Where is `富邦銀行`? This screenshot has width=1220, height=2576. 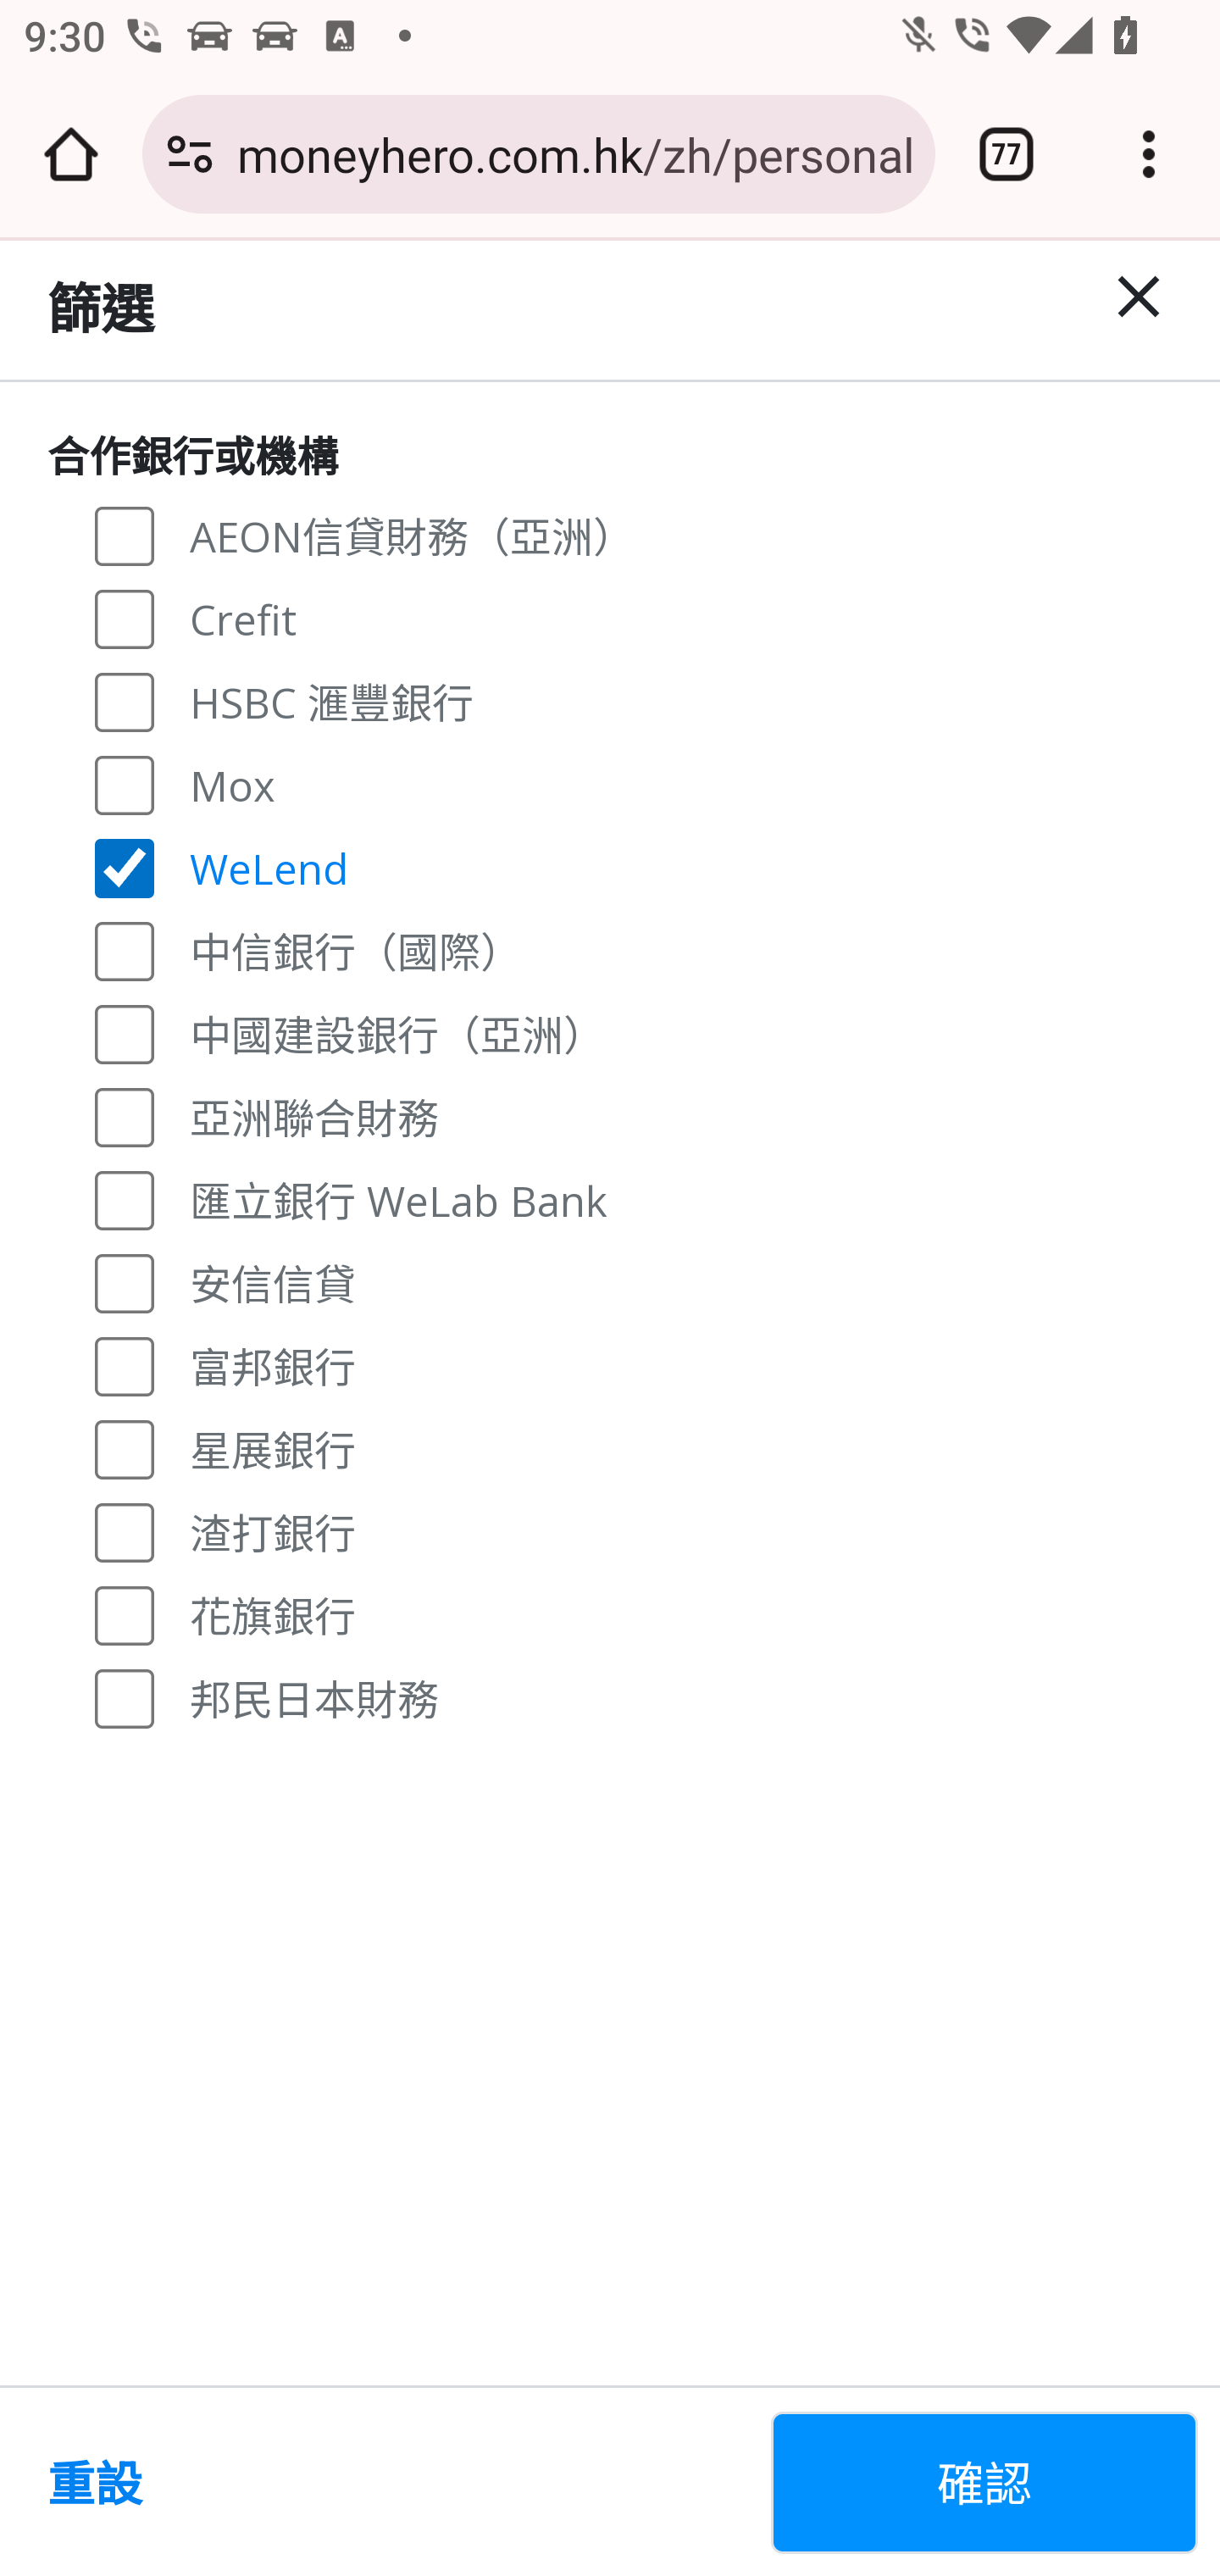
富邦銀行 is located at coordinates (125, 1364).